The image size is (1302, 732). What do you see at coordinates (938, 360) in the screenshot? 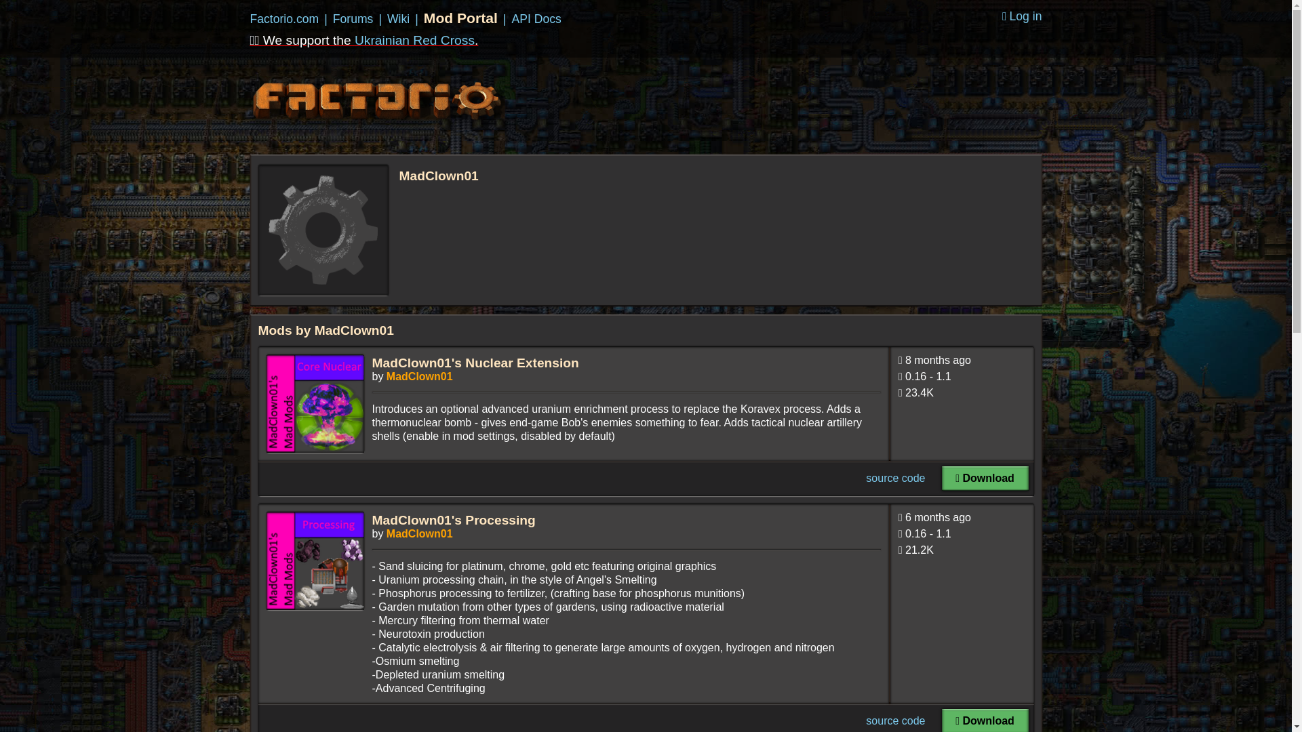
I see `2023-11-12T01:54:32.671000` at bounding box center [938, 360].